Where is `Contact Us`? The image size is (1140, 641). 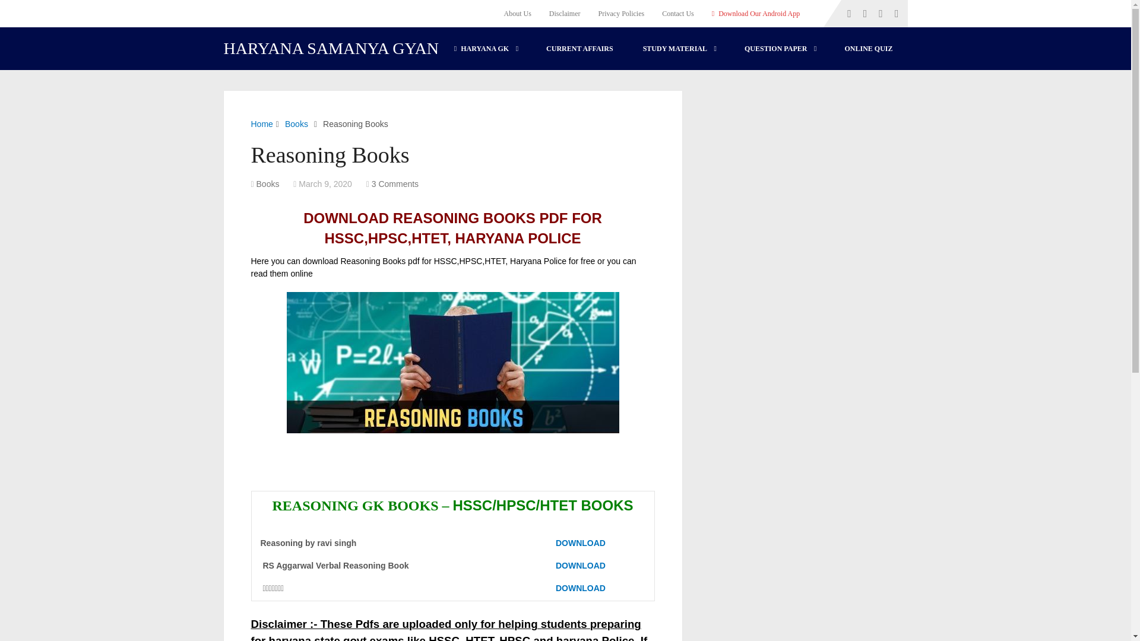
Contact Us is located at coordinates (678, 13).